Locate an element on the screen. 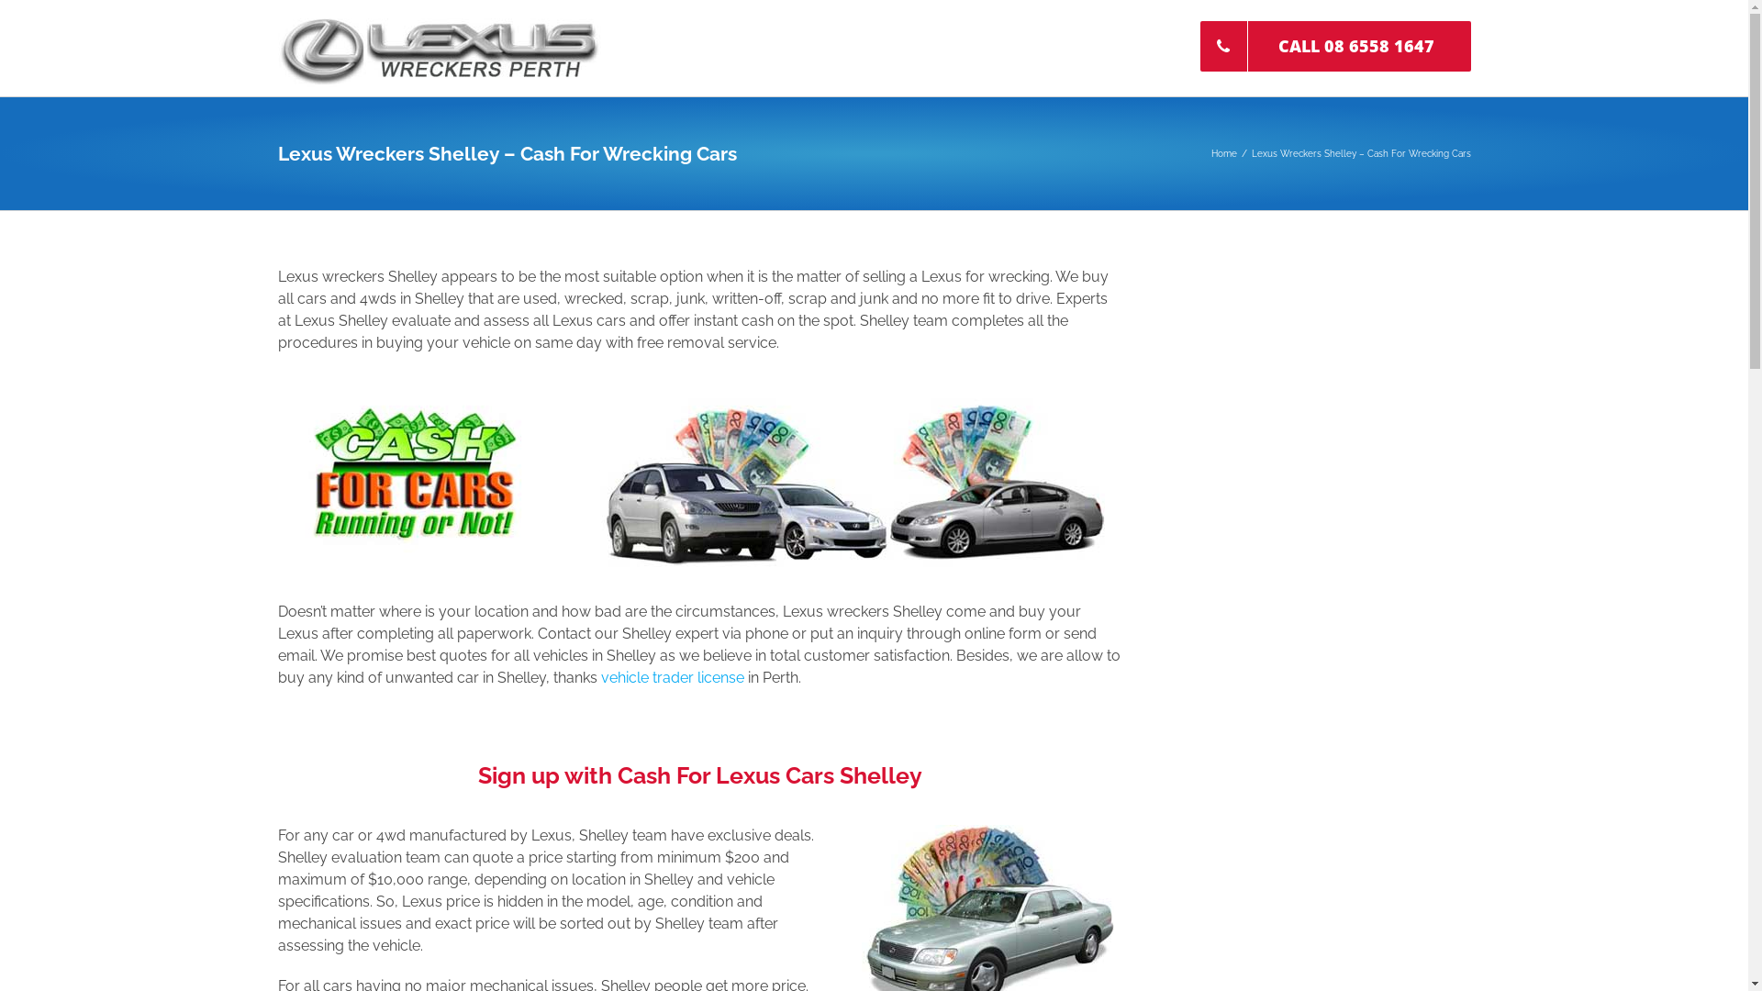  CALL 08 6558 1647 is located at coordinates (1336, 48).